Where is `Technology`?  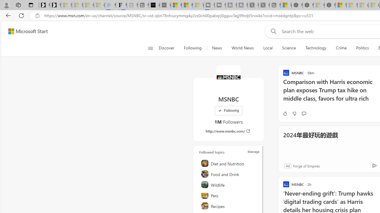 Technology is located at coordinates (316, 48).